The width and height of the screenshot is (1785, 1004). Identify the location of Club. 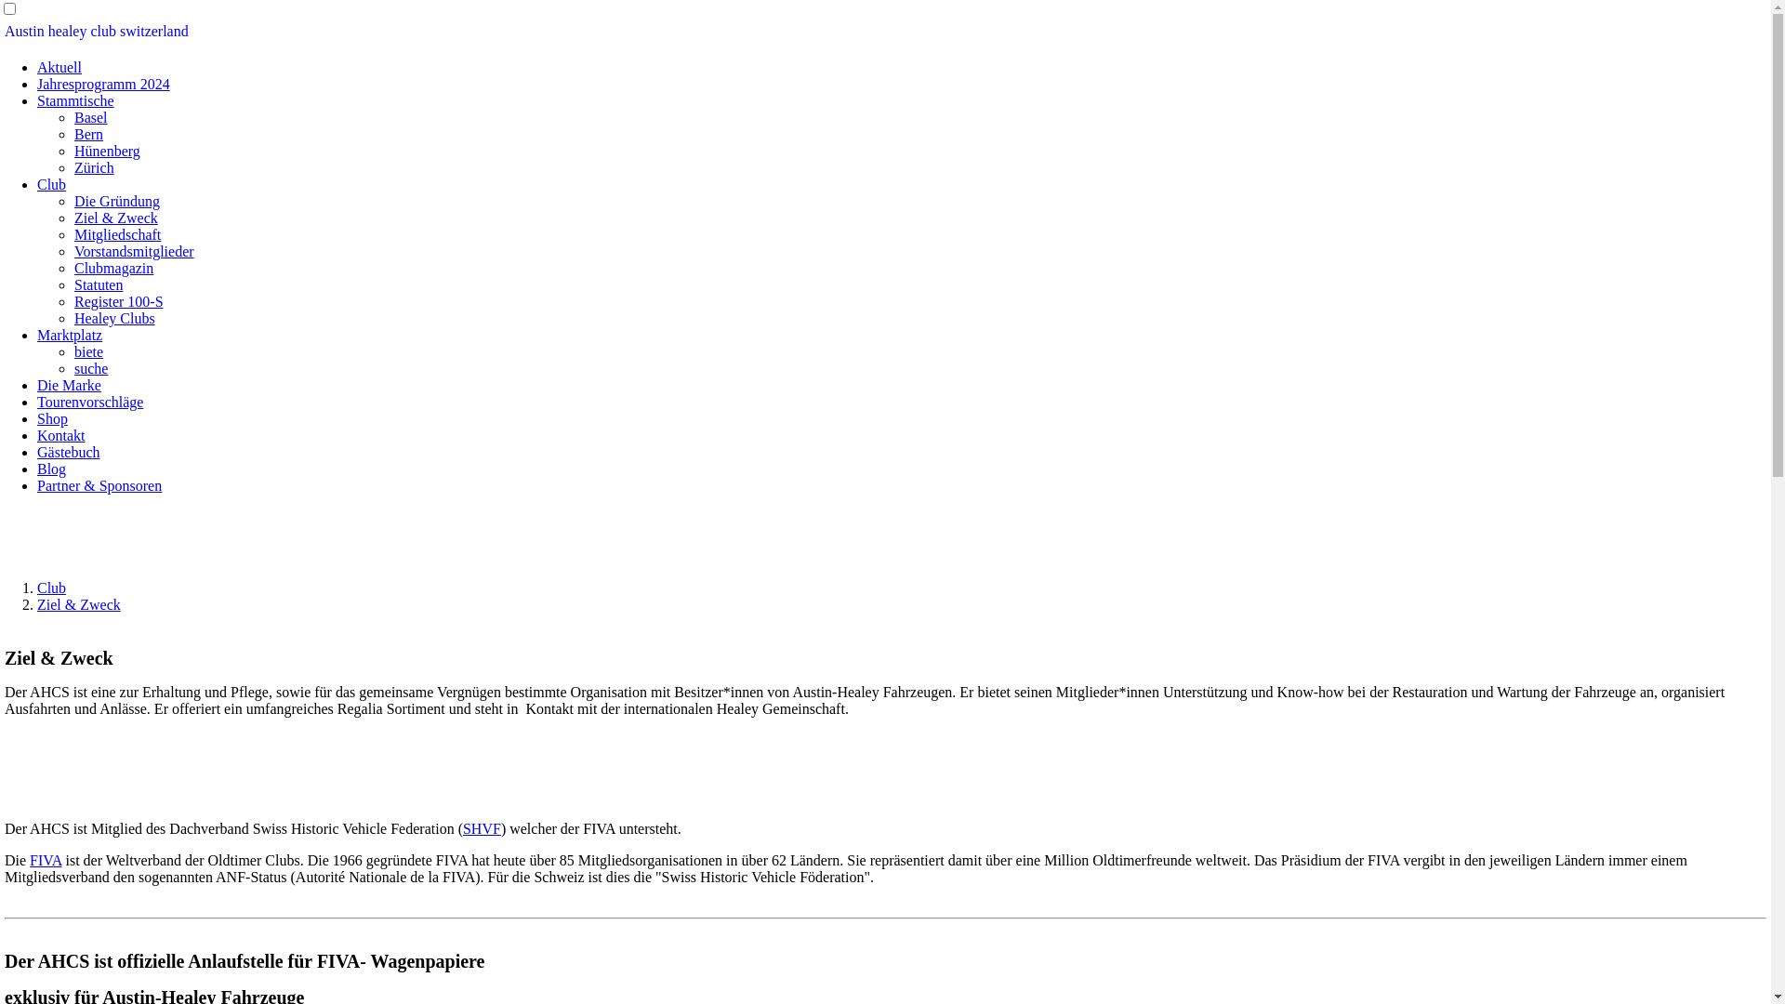
(52, 588).